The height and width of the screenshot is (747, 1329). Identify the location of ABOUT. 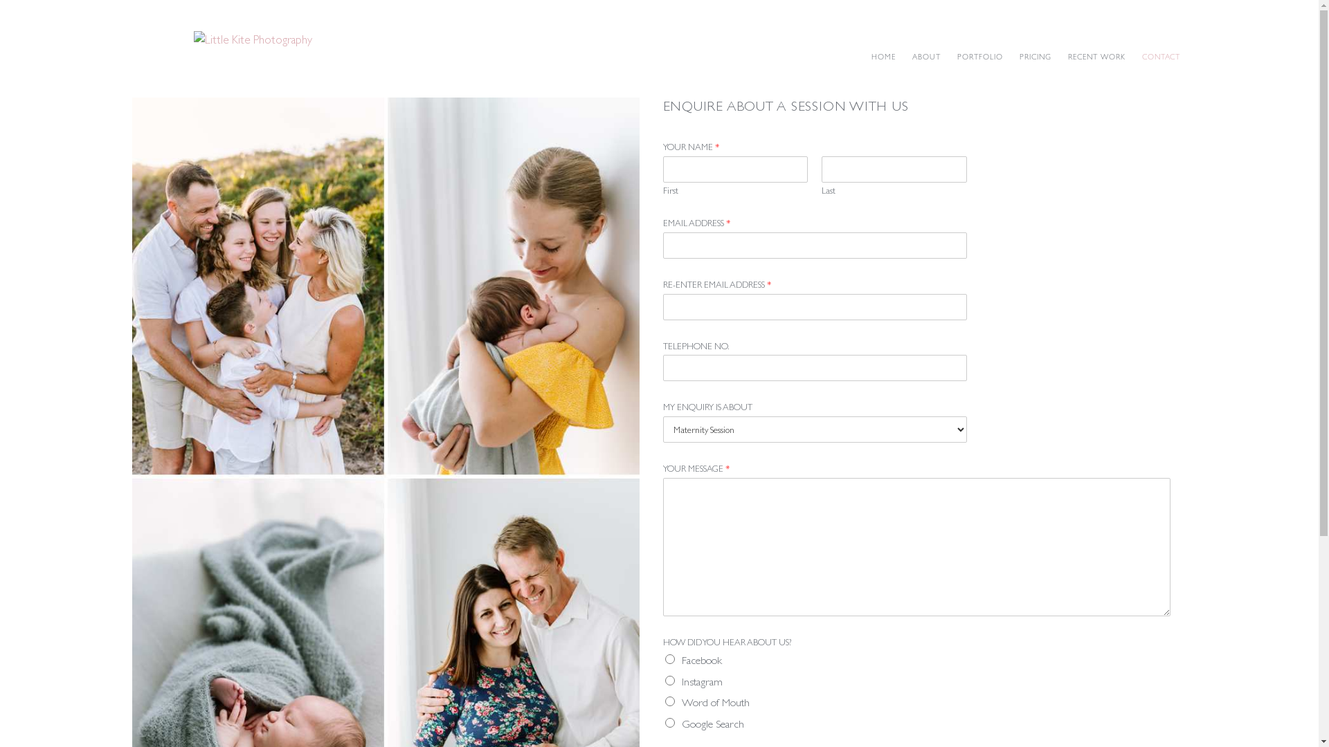
(926, 57).